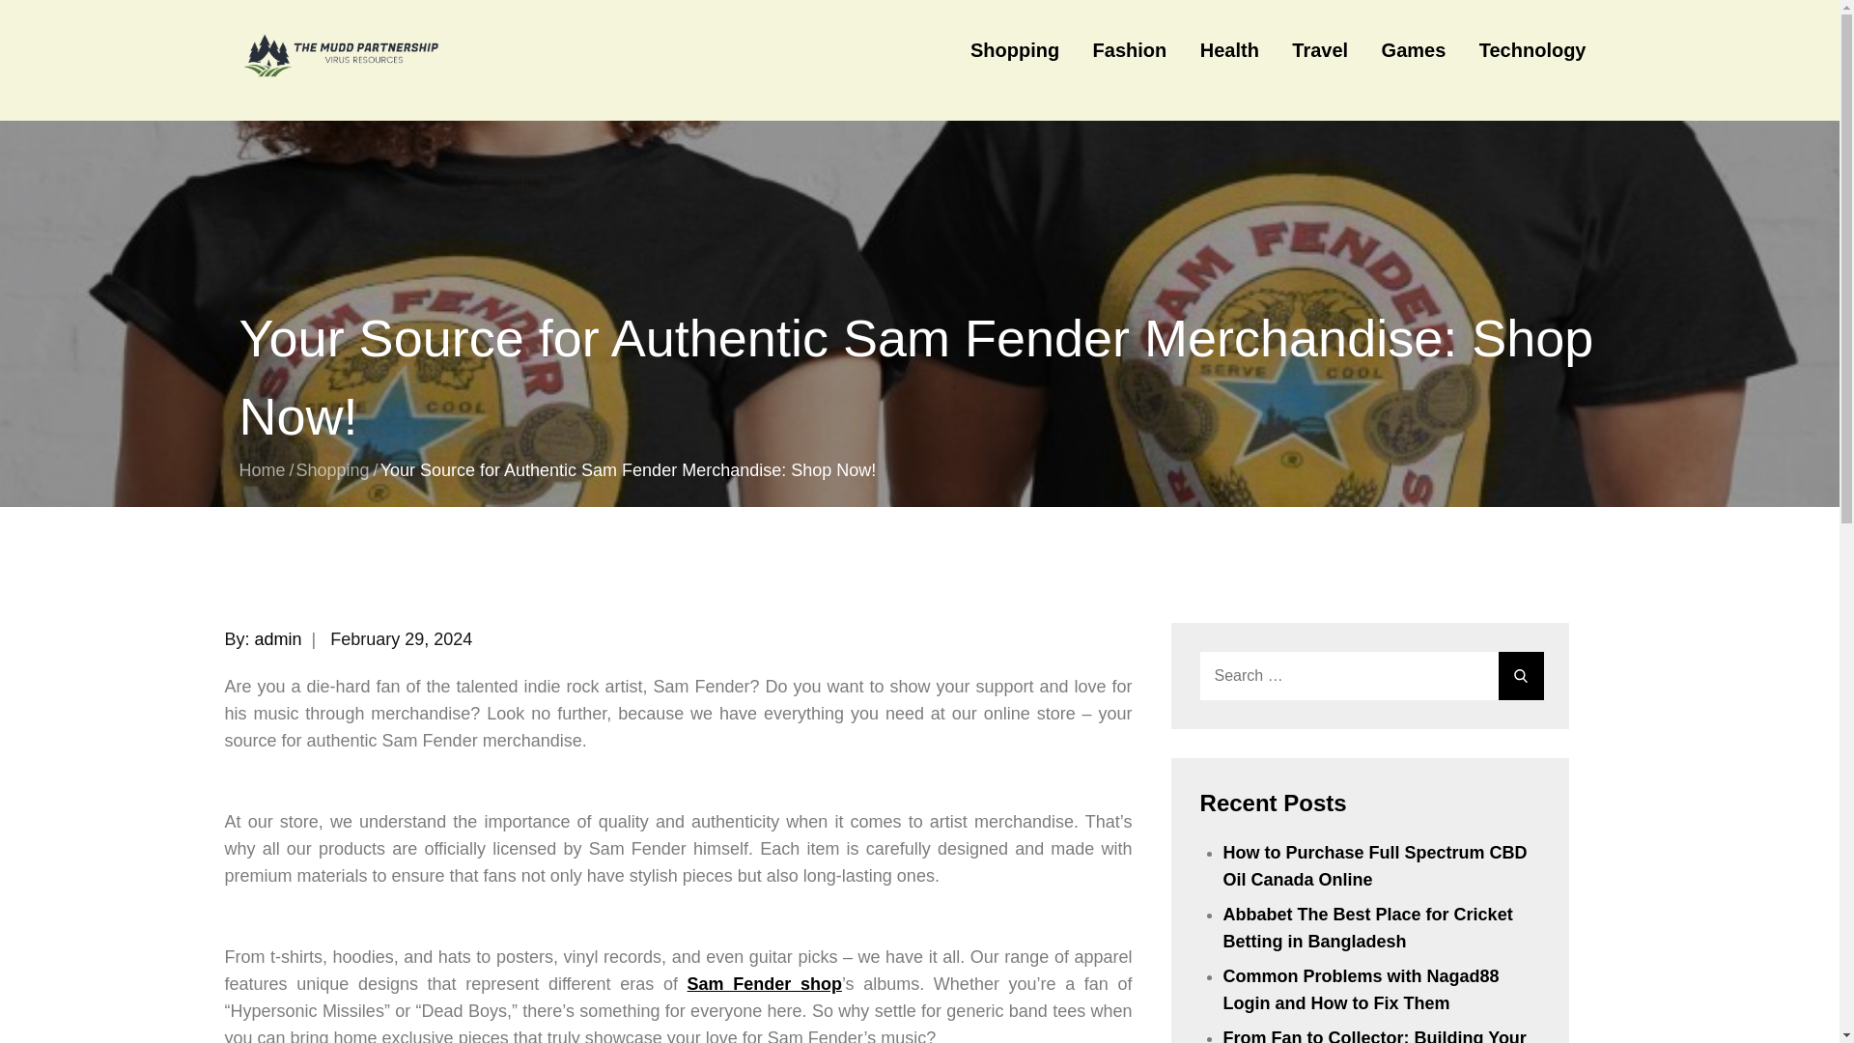  What do you see at coordinates (1319, 50) in the screenshot?
I see `Travel` at bounding box center [1319, 50].